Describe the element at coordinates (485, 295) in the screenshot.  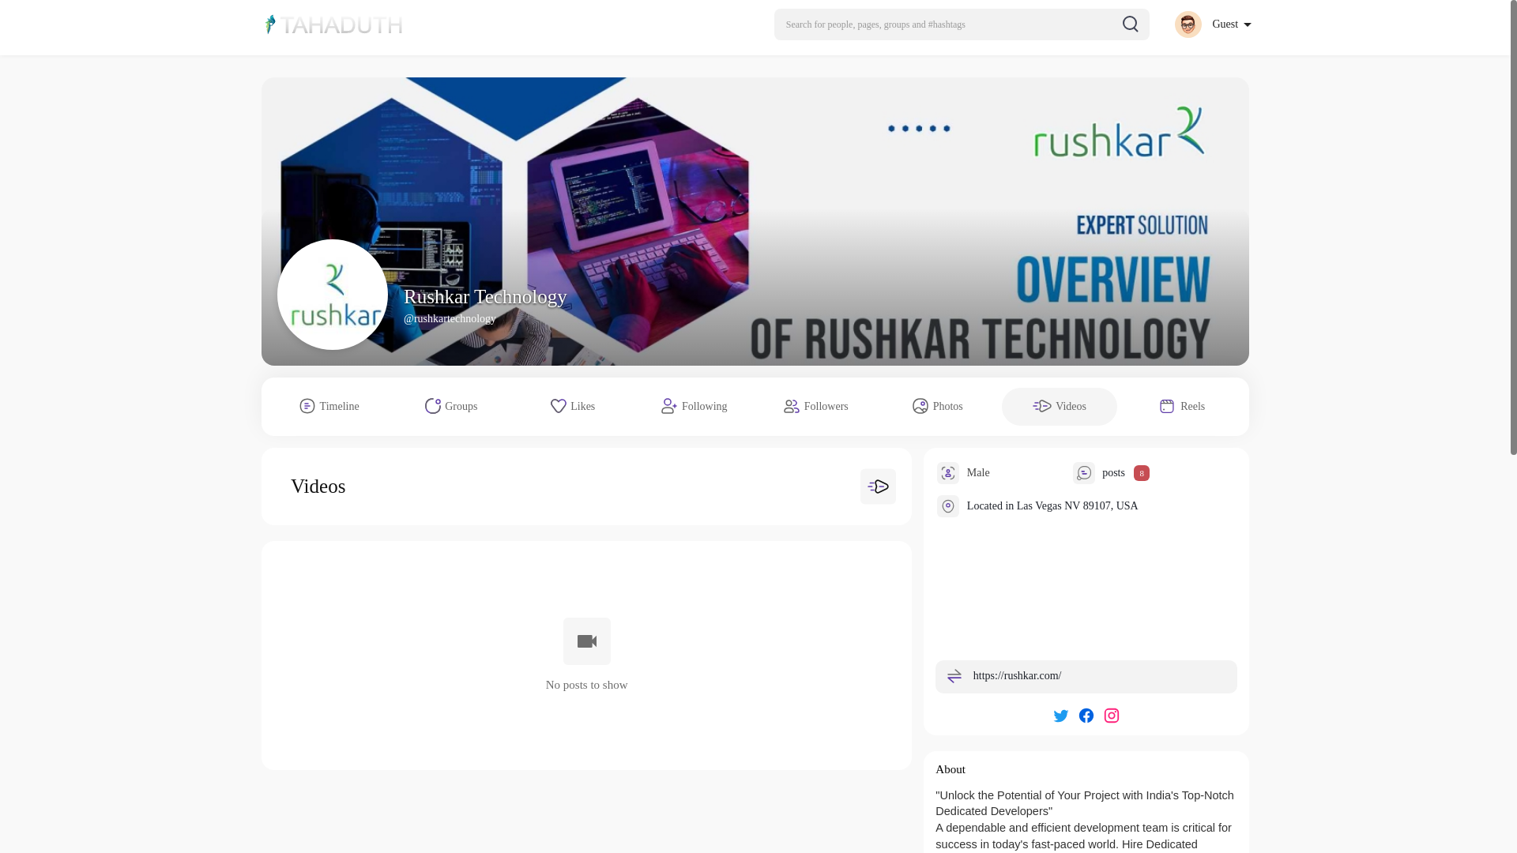
I see `Rushkar Technology` at that location.